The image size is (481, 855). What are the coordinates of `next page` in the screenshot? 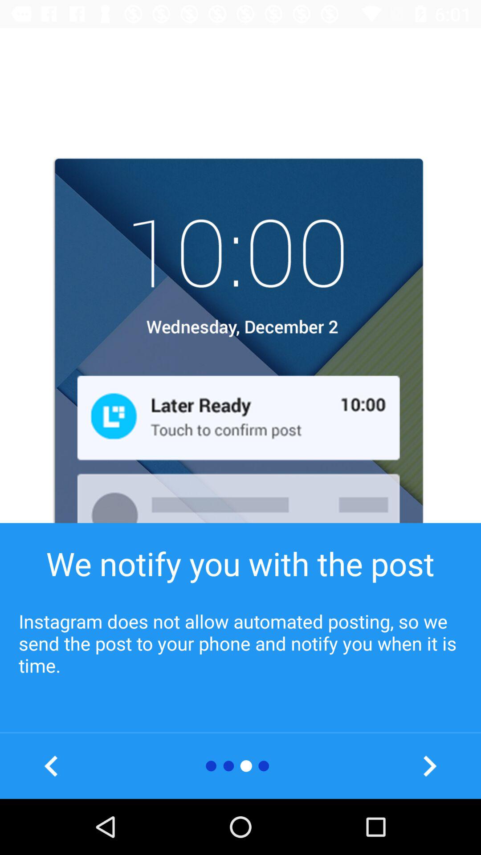 It's located at (429, 766).